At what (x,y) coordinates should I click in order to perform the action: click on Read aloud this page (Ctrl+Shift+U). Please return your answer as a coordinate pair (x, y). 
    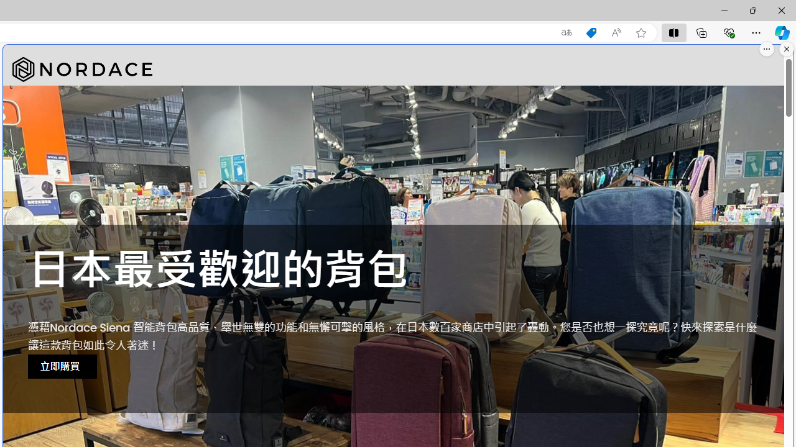
    Looking at the image, I should click on (616, 33).